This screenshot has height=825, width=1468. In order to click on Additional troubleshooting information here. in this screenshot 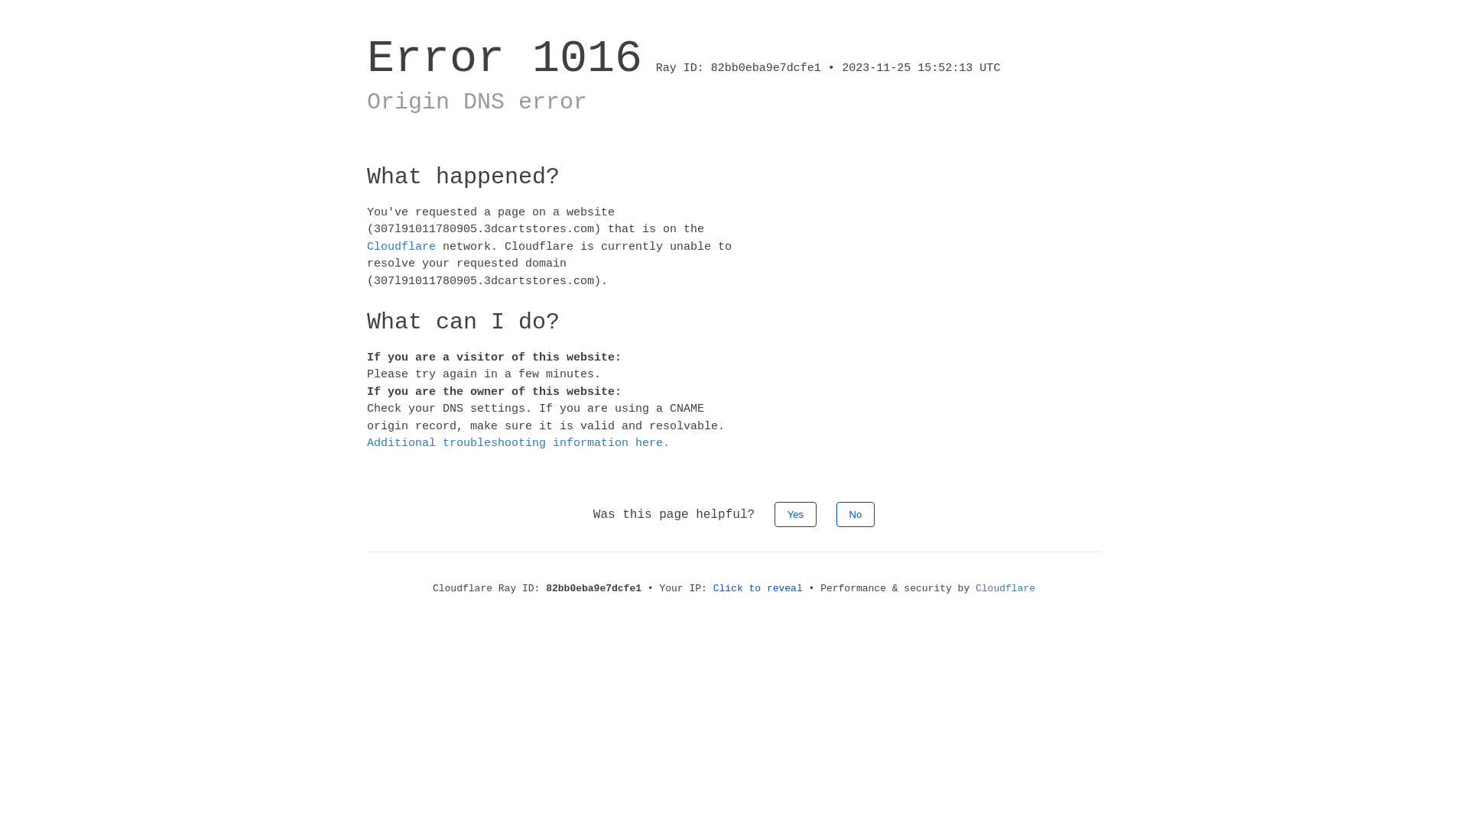, I will do `click(518, 443)`.